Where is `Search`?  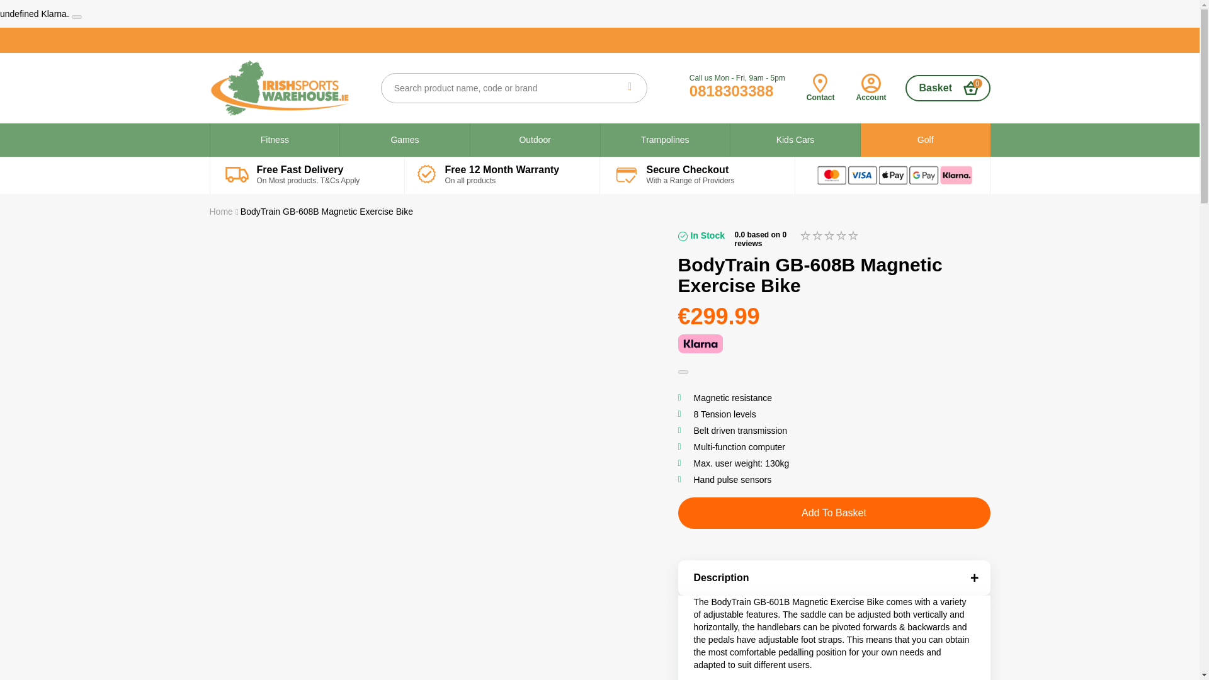 Search is located at coordinates (630, 87).